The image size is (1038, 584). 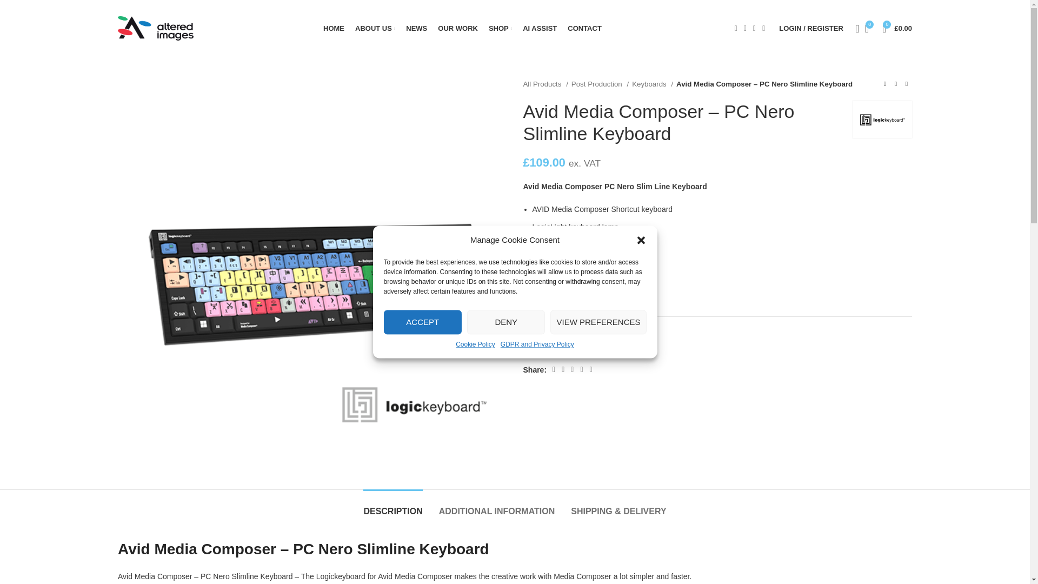 I want to click on GDPR and Privacy Policy, so click(x=537, y=344).